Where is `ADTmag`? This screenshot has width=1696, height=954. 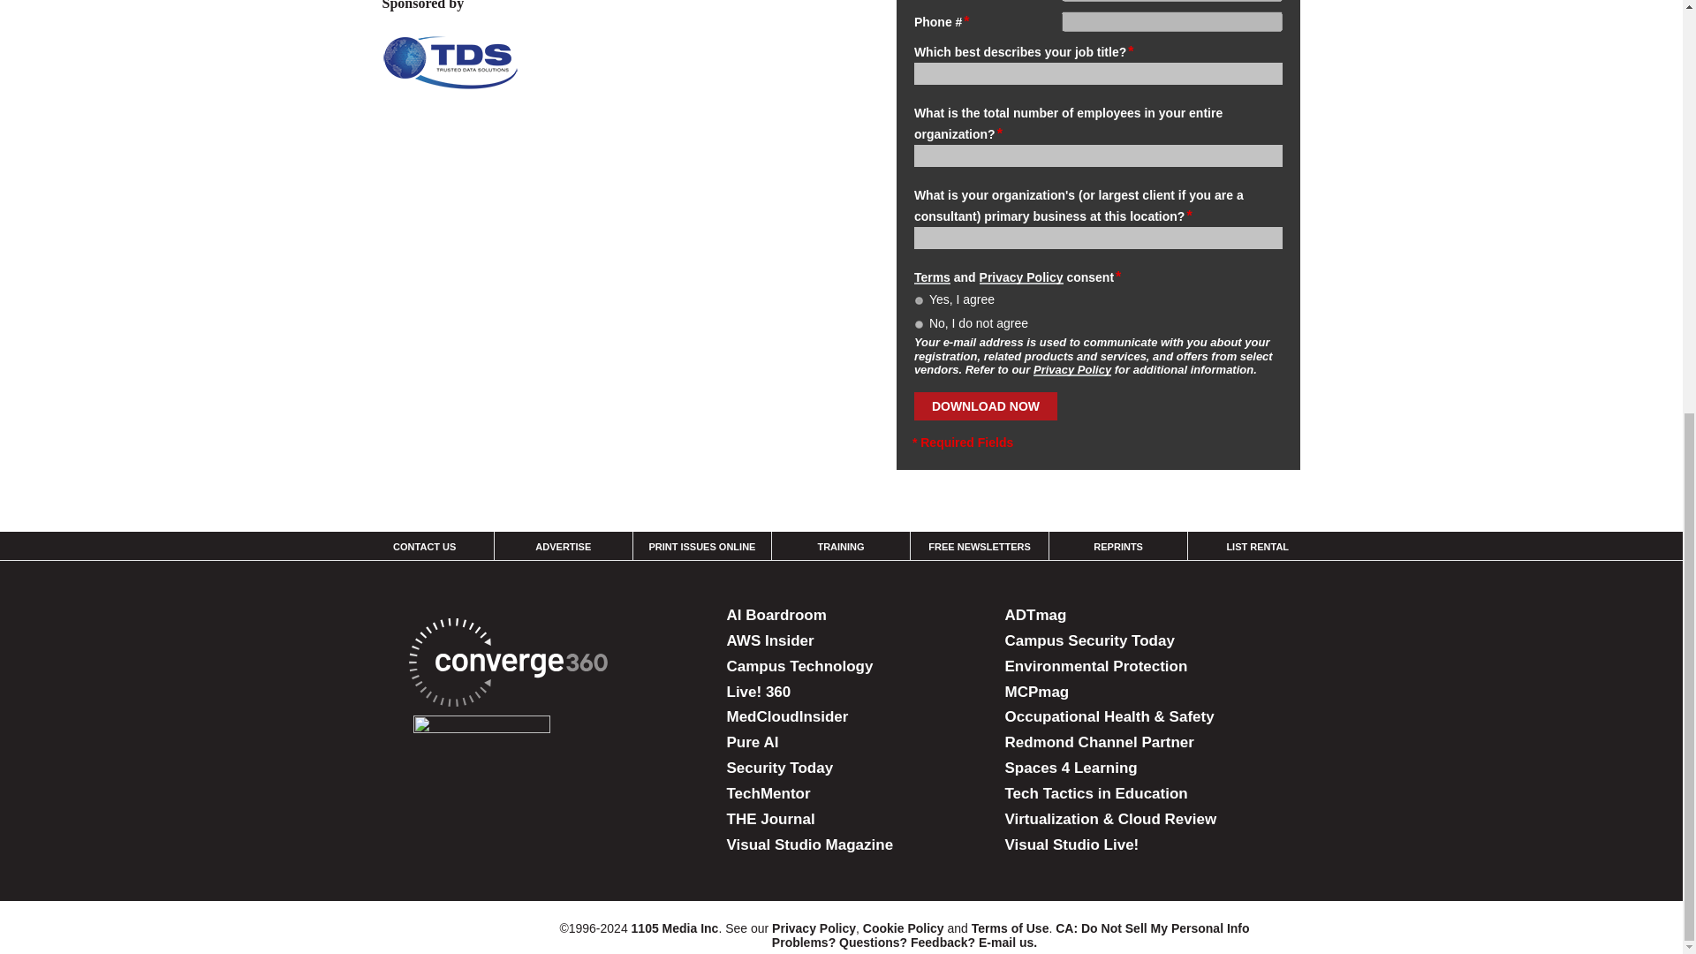 ADTmag is located at coordinates (1035, 615).